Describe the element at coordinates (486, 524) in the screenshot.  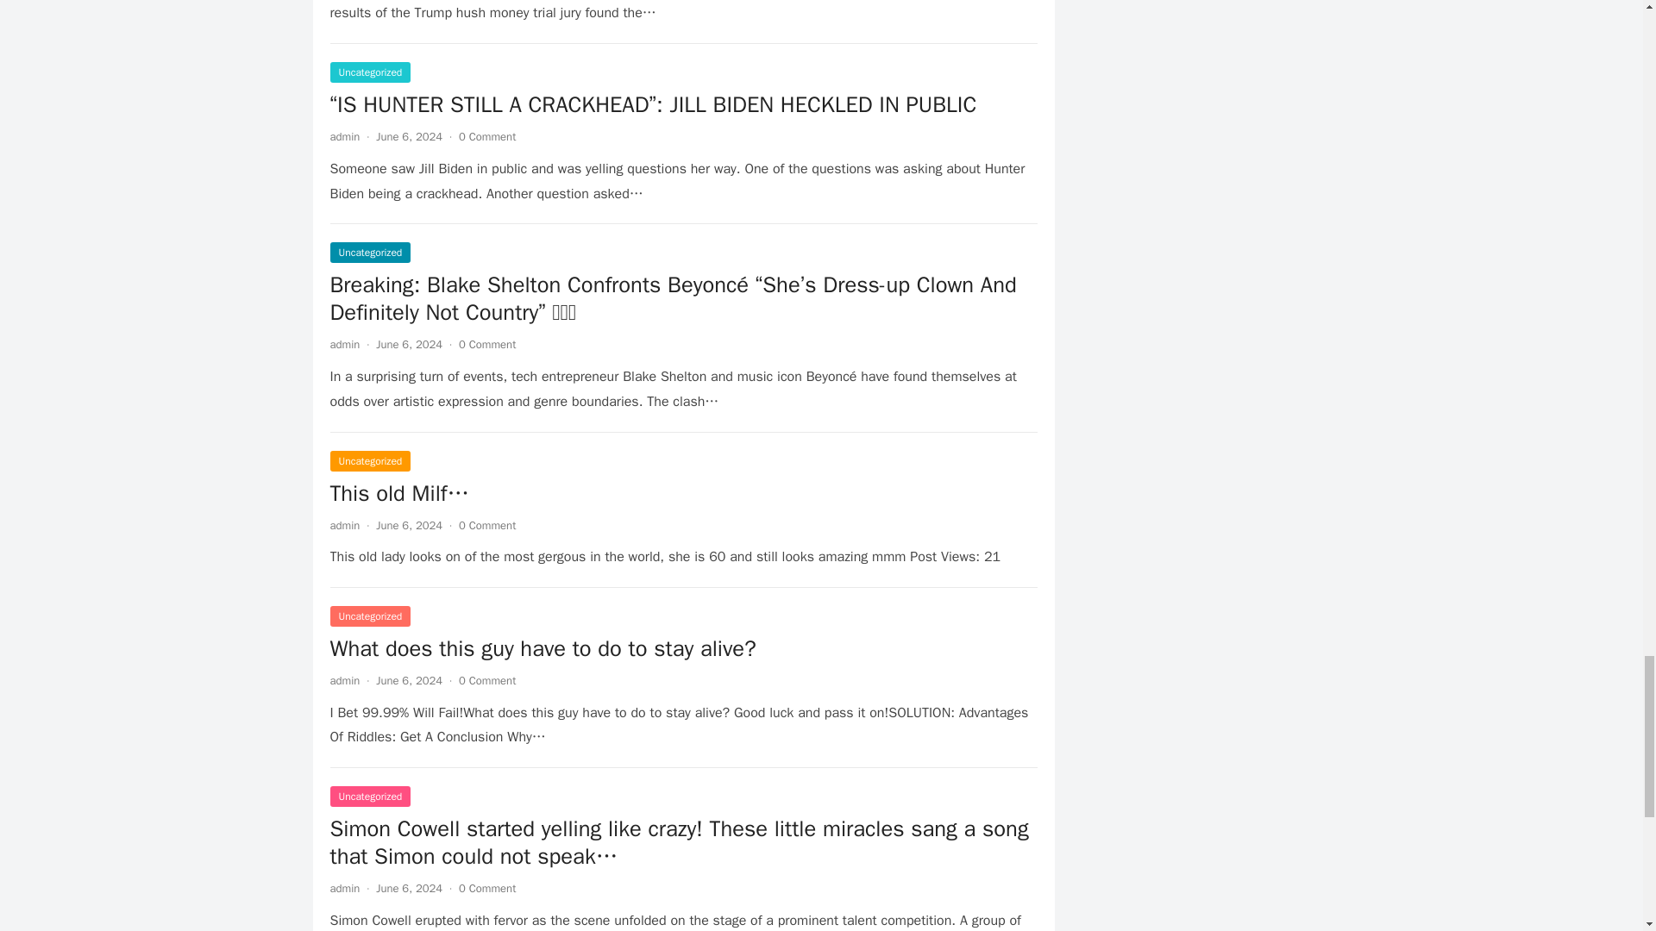
I see `0 Comment` at that location.